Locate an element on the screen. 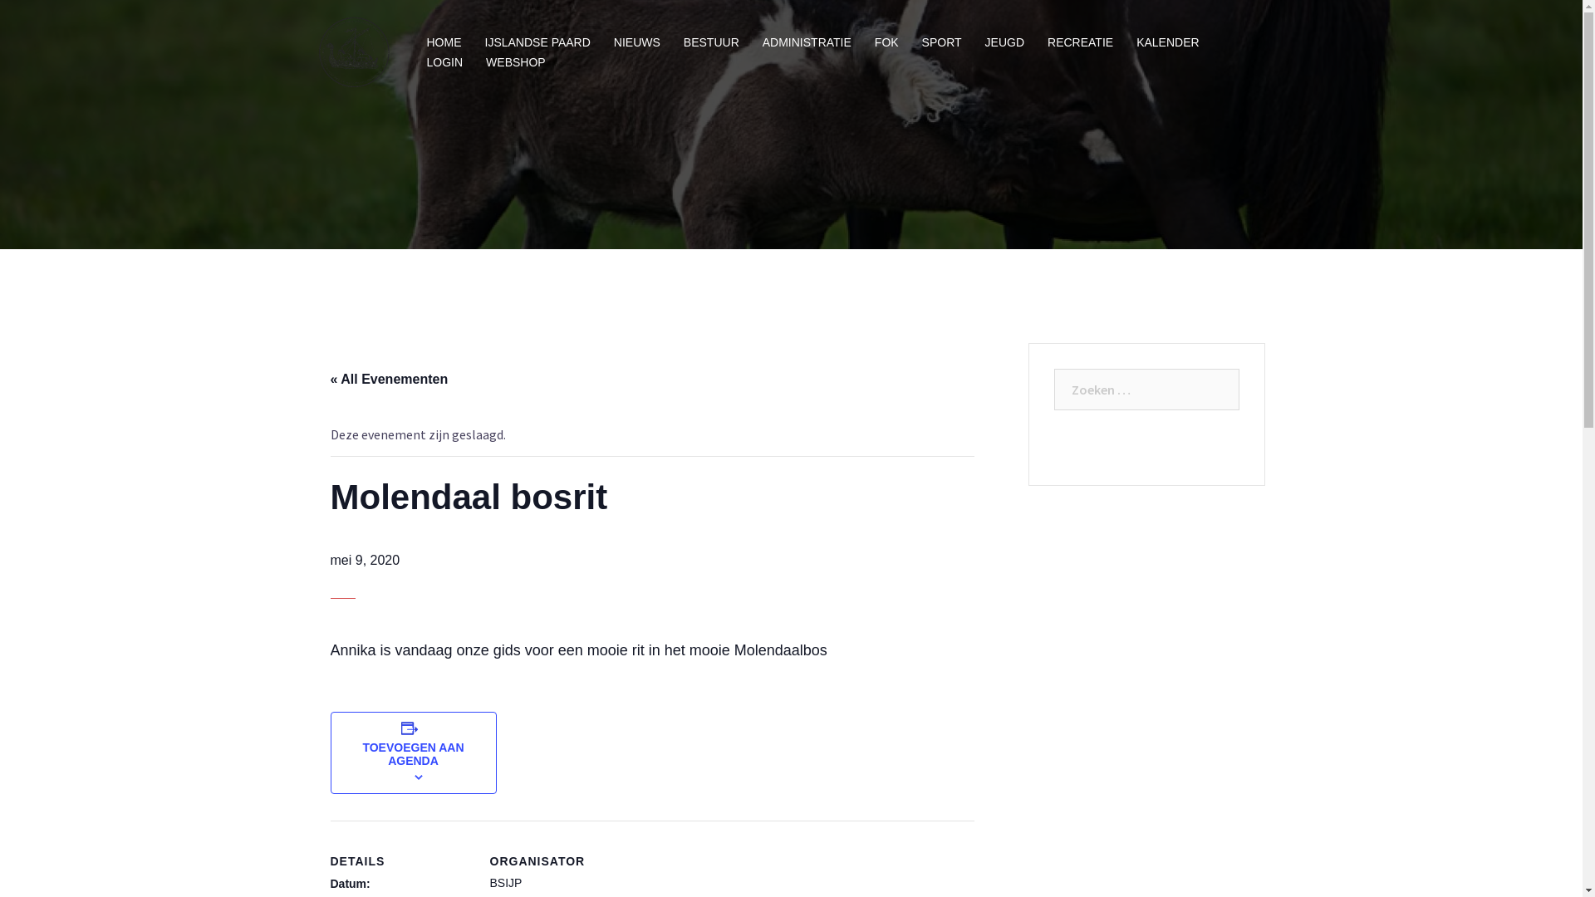 The height and width of the screenshot is (897, 1595). SPORT is located at coordinates (942, 43).